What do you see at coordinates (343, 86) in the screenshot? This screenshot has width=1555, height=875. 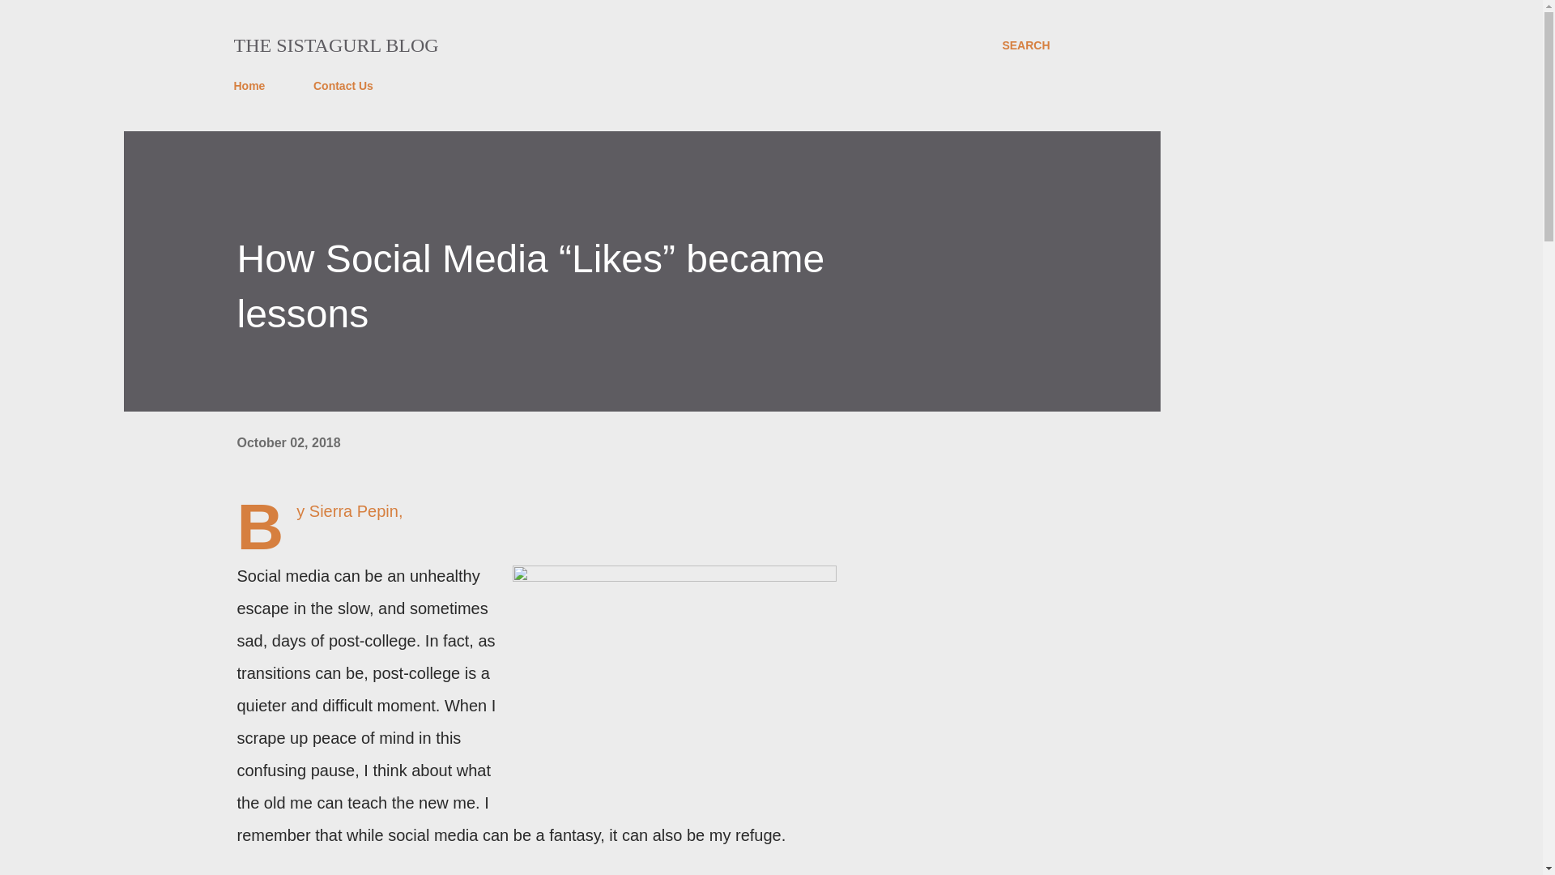 I see `Contact Us` at bounding box center [343, 86].